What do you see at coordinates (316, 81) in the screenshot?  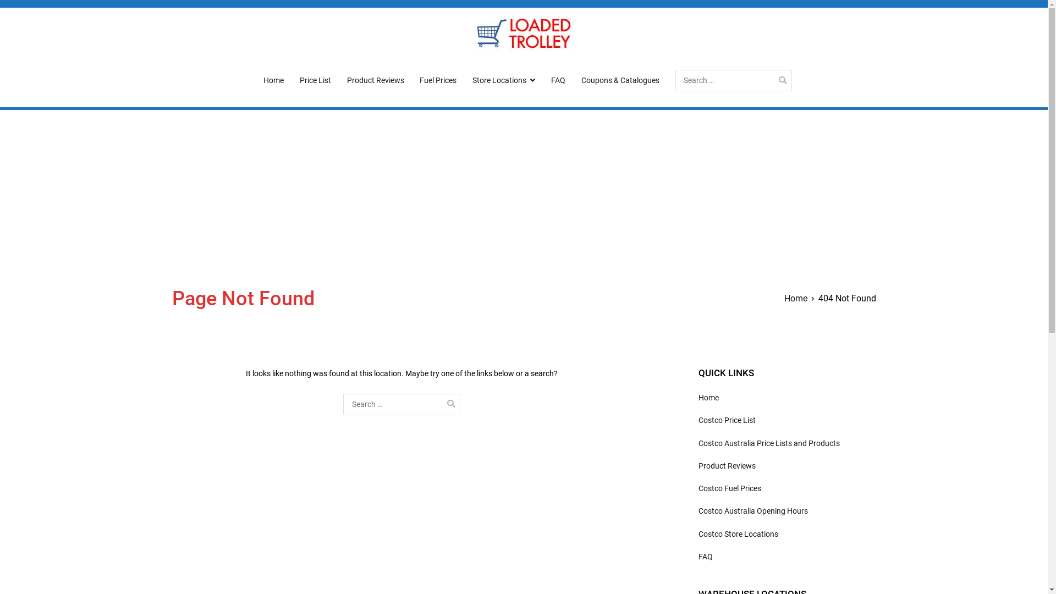 I see `Price List` at bounding box center [316, 81].